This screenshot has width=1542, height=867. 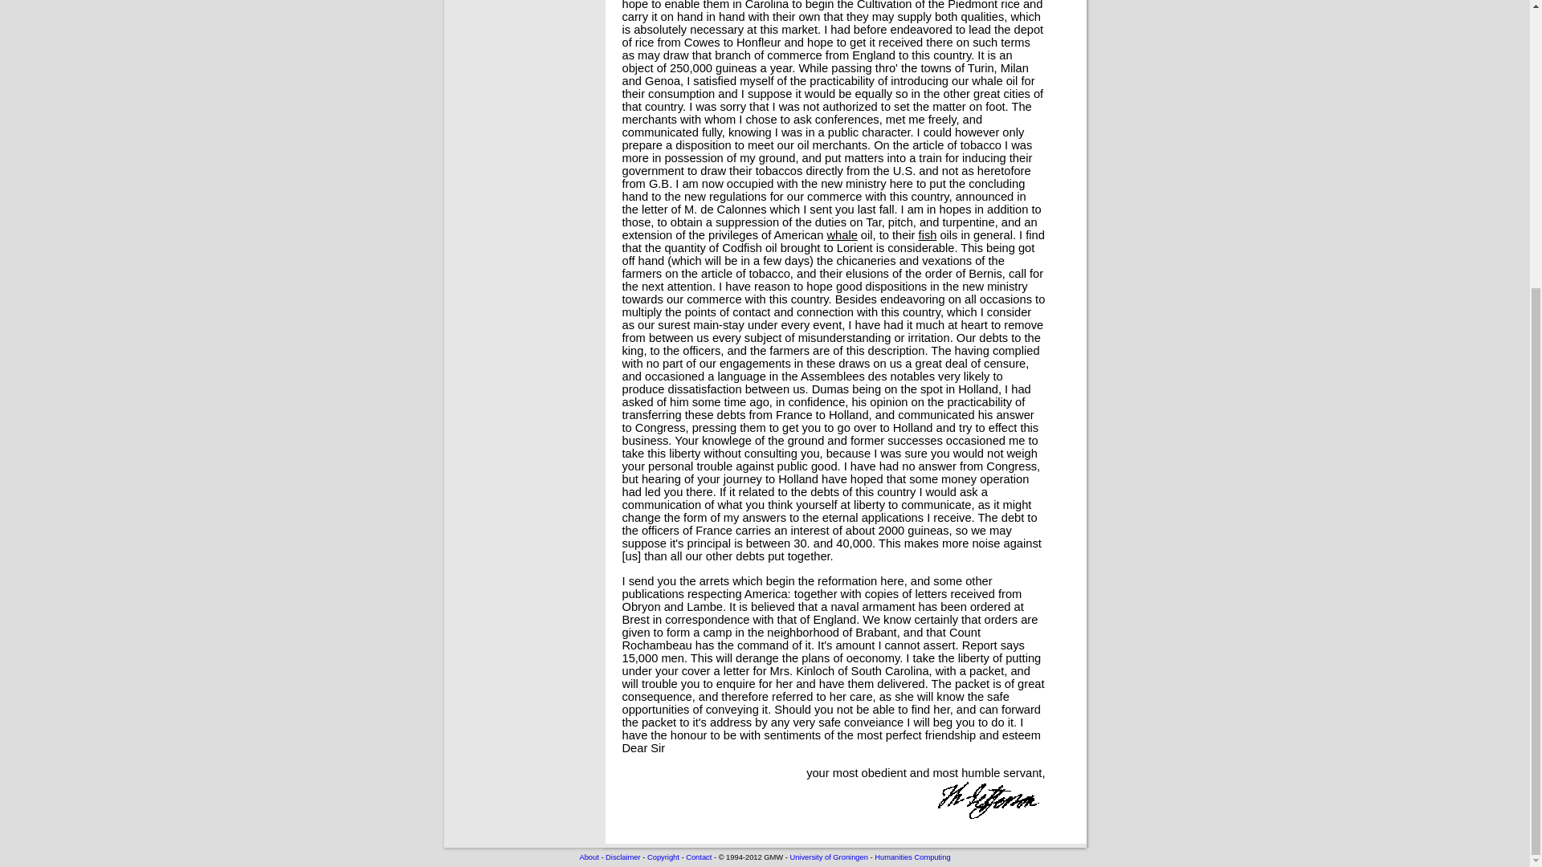 What do you see at coordinates (623, 857) in the screenshot?
I see `Disclaimer` at bounding box center [623, 857].